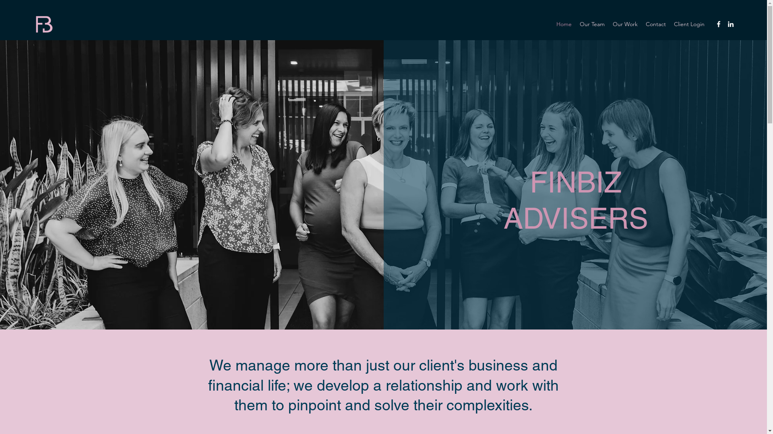 This screenshot has height=434, width=773. Describe the element at coordinates (656, 24) in the screenshot. I see `Contact` at that location.